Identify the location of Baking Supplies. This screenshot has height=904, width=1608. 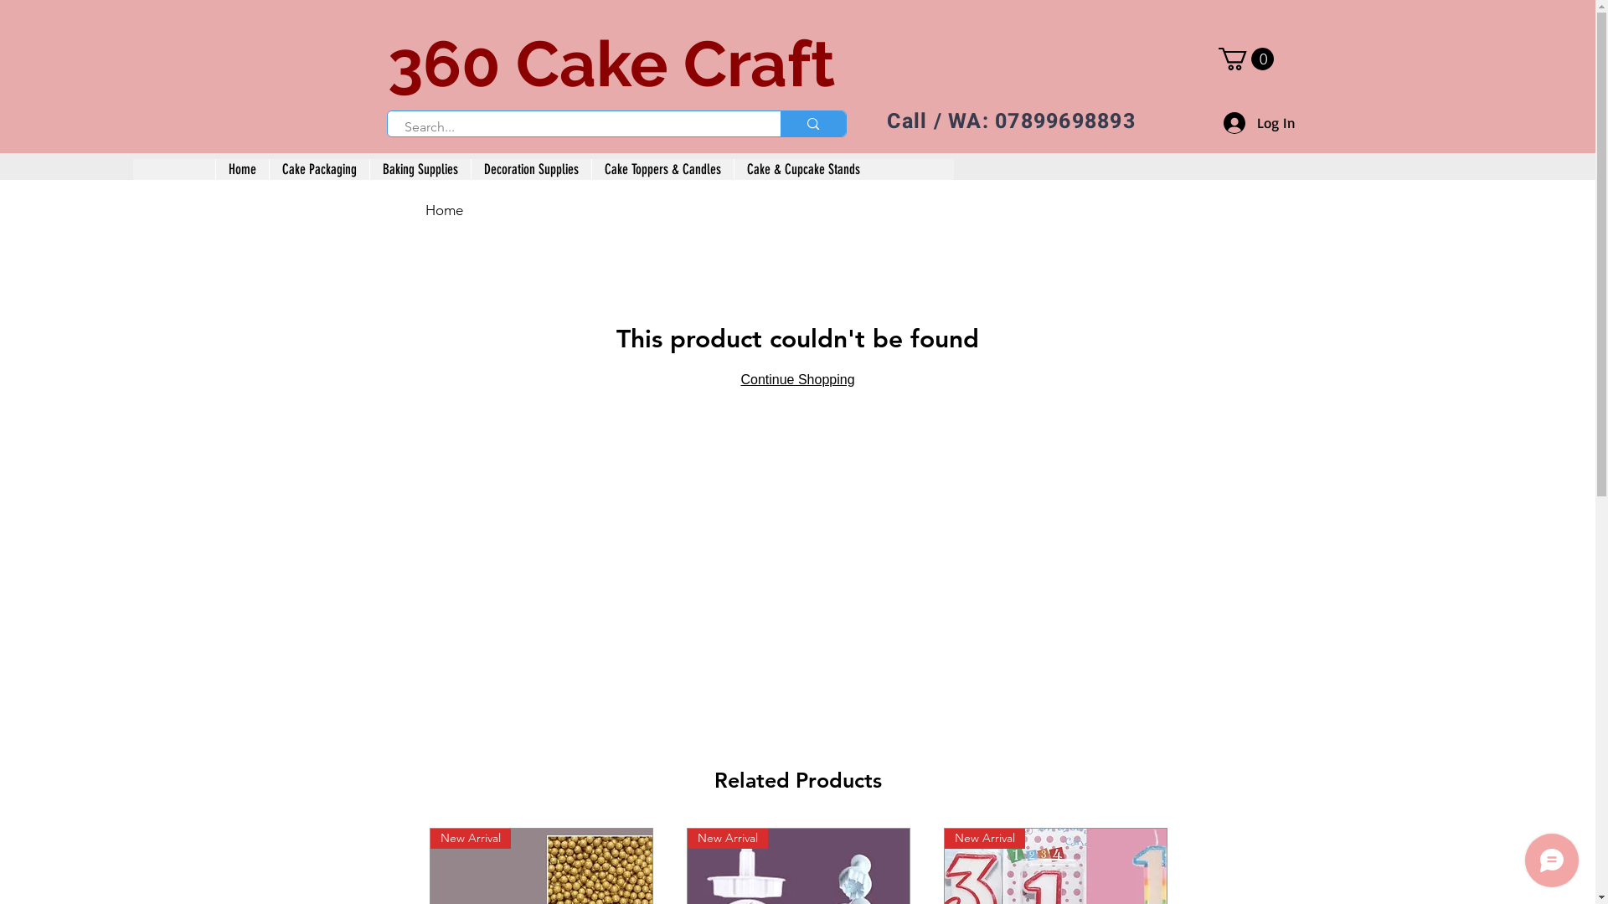
(419, 169).